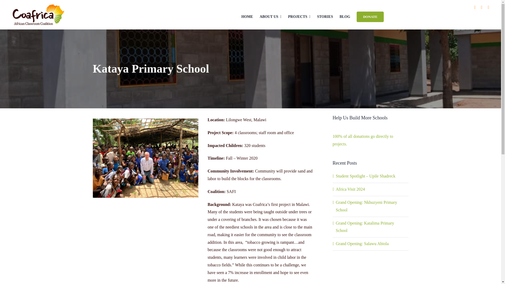  I want to click on STORIES, so click(325, 16).